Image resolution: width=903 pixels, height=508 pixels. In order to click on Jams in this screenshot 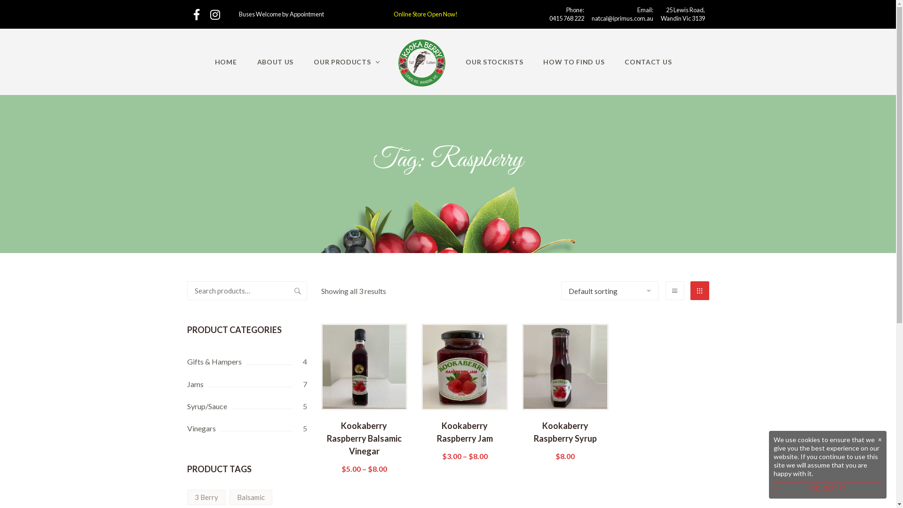, I will do `click(247, 384)`.